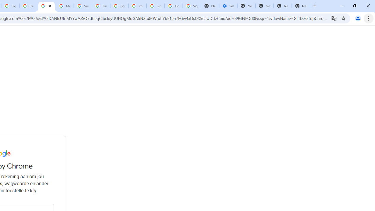  What do you see at coordinates (155, 6) in the screenshot?
I see `Sign in - Google Accounts` at bounding box center [155, 6].